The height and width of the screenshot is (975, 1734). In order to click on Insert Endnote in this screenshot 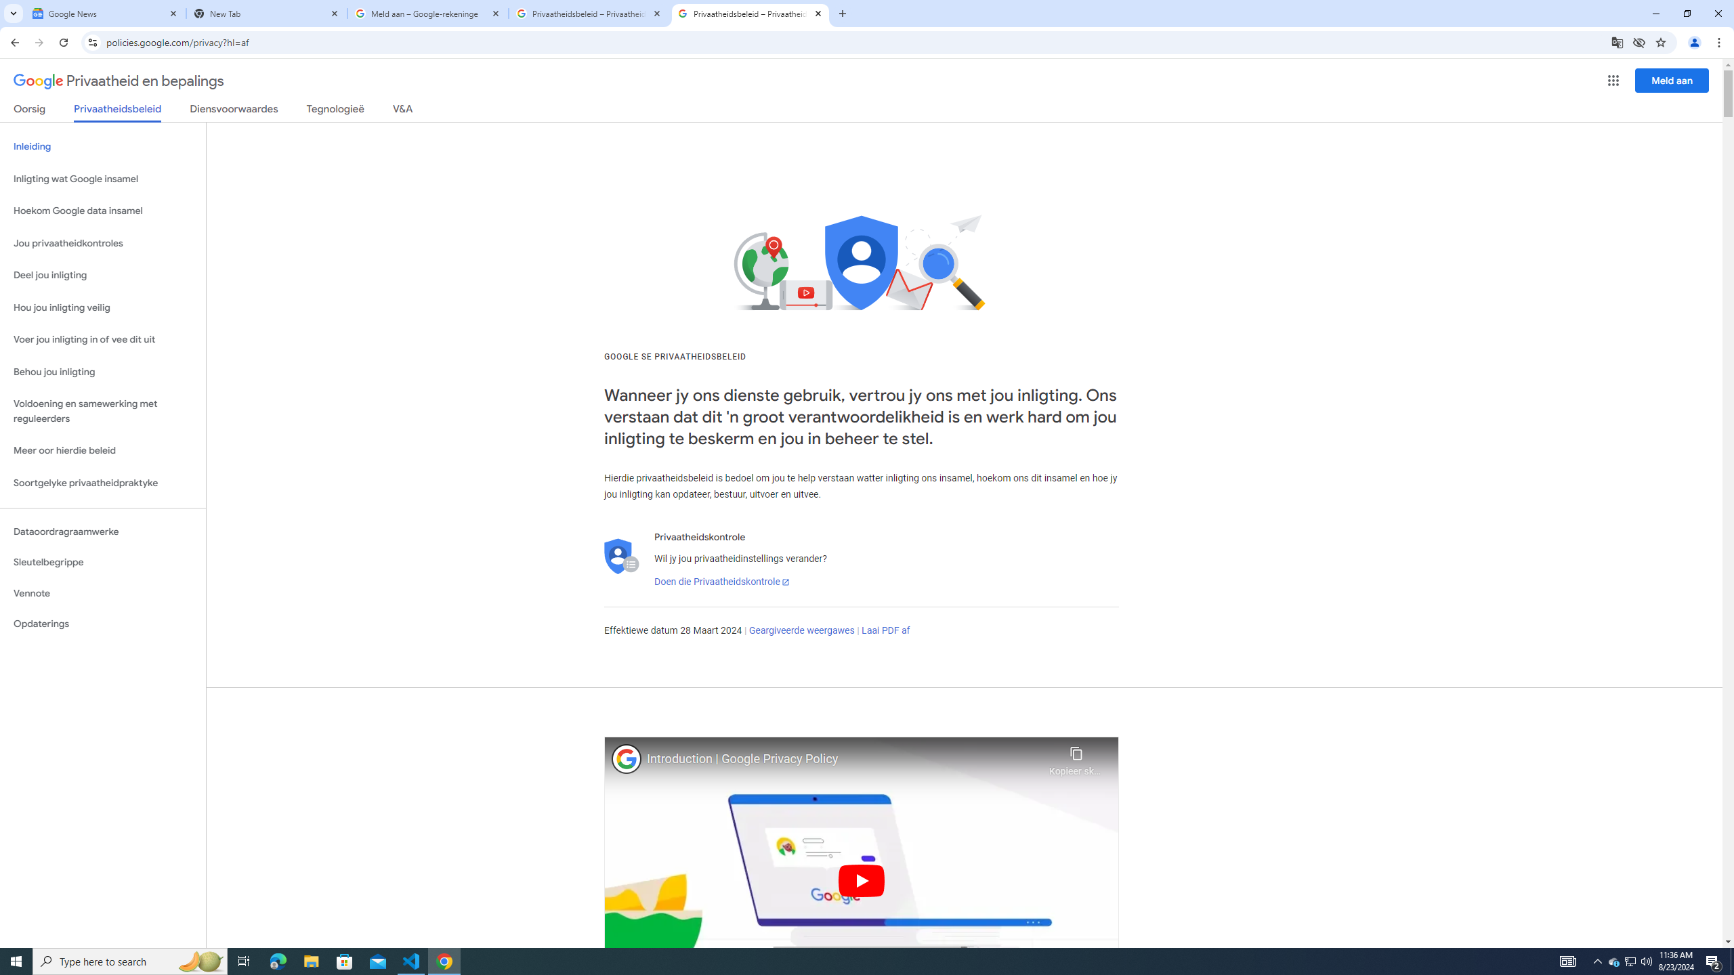, I will do `click(317, 85)`.